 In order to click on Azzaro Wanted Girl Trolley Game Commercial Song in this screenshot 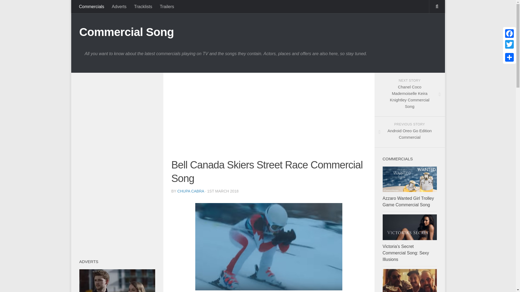, I will do `click(191, 191)`.